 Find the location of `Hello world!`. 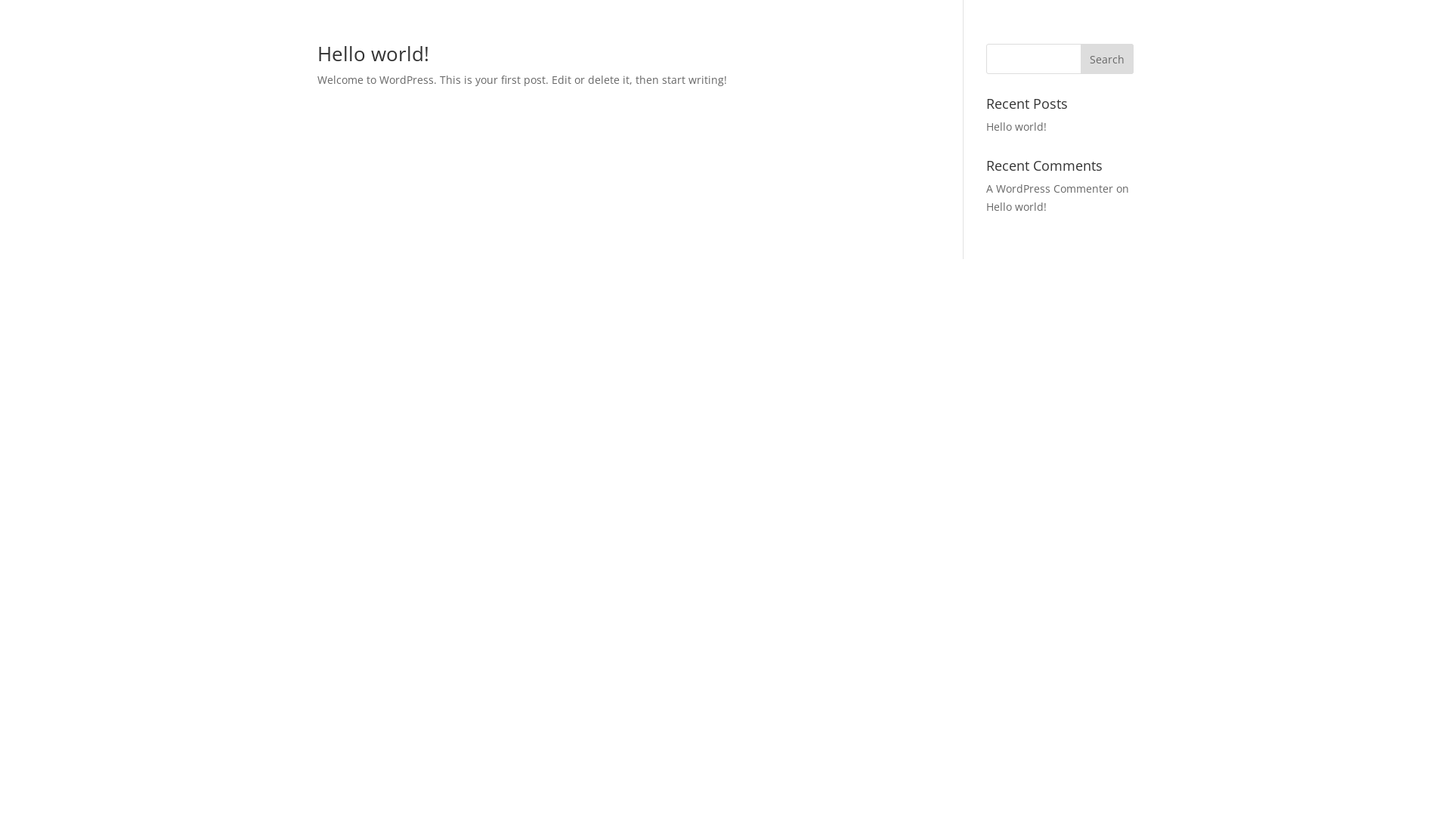

Hello world! is located at coordinates (1016, 127).